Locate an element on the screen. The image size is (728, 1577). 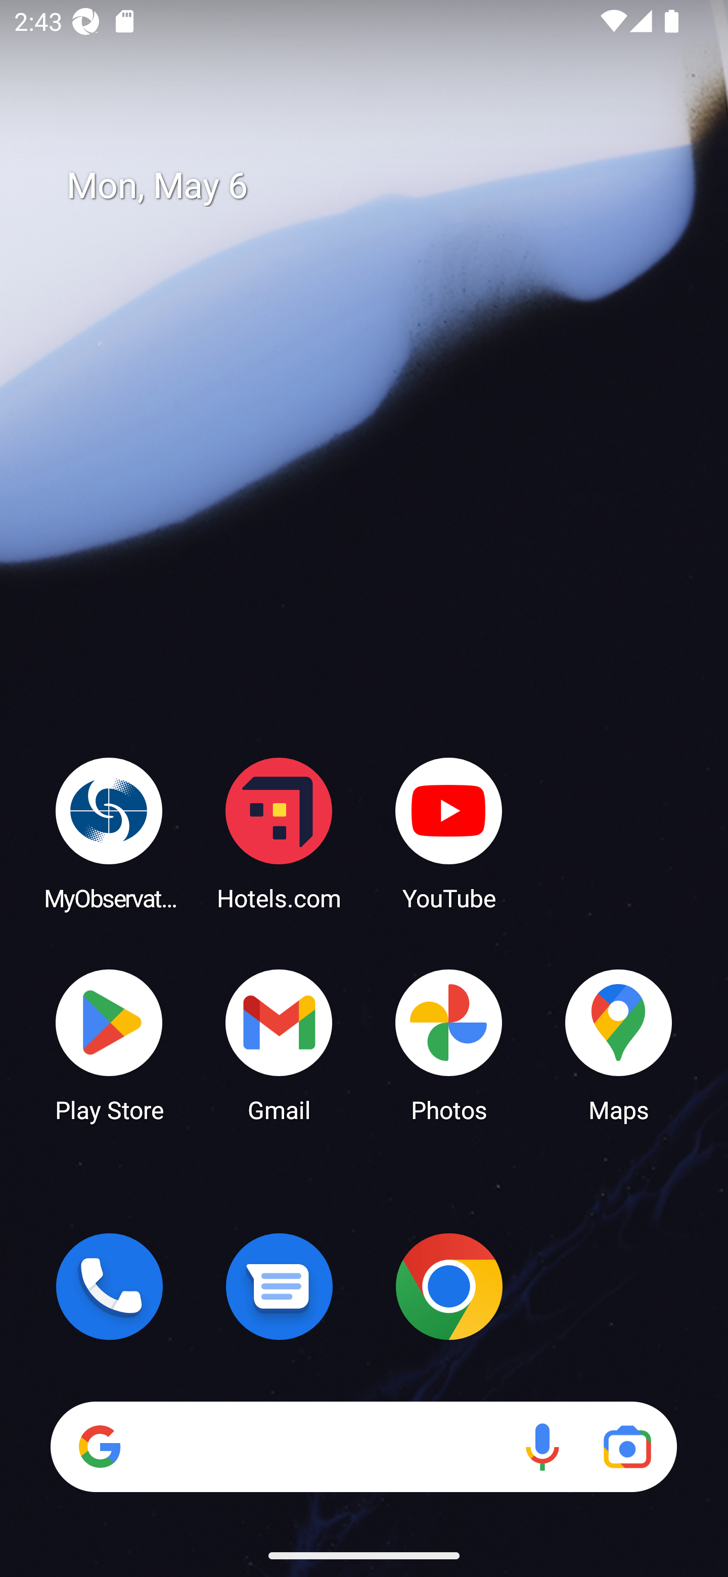
Phone is located at coordinates (109, 1286).